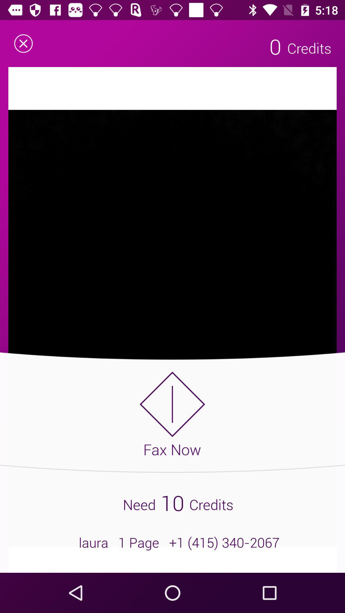  What do you see at coordinates (275, 46) in the screenshot?
I see `choose the app next to the credits app` at bounding box center [275, 46].